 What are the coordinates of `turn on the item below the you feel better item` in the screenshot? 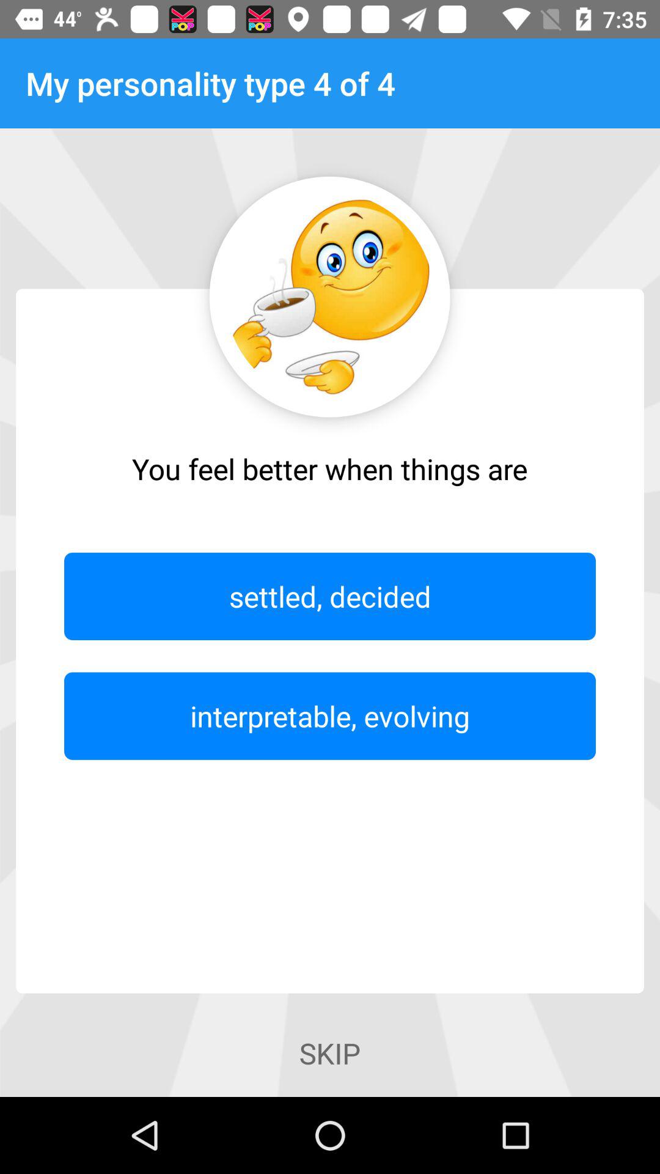 It's located at (330, 596).